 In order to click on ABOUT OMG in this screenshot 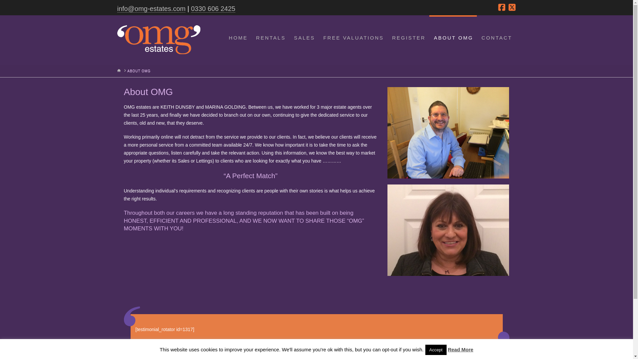, I will do `click(453, 40)`.